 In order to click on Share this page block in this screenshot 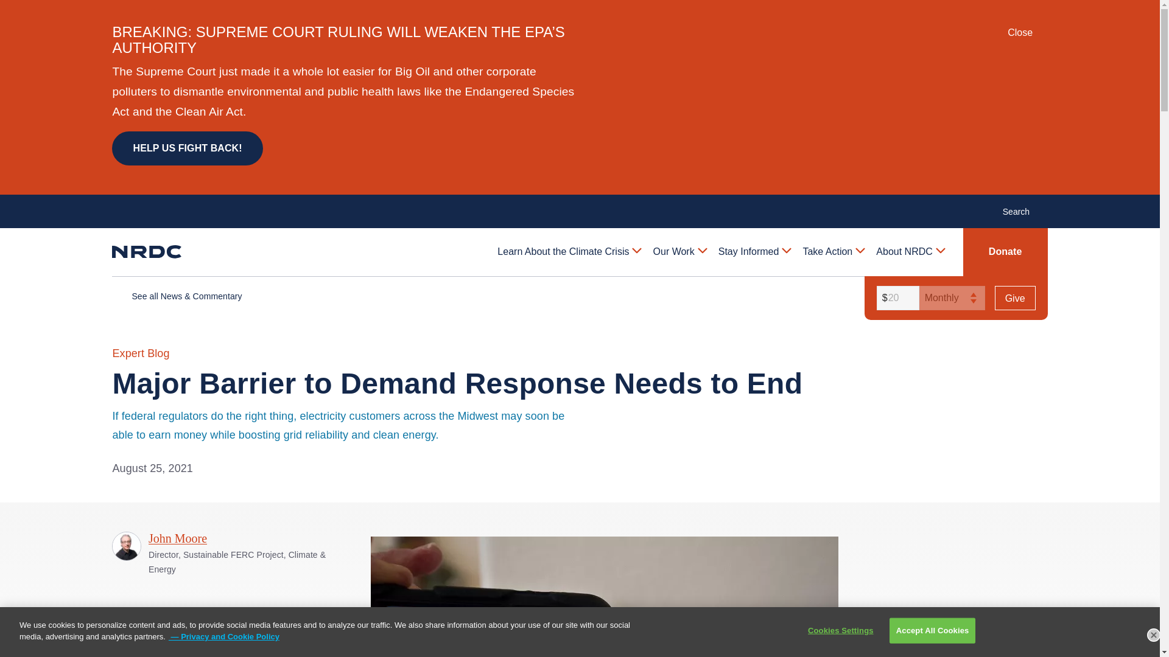, I will do `click(169, 650)`.